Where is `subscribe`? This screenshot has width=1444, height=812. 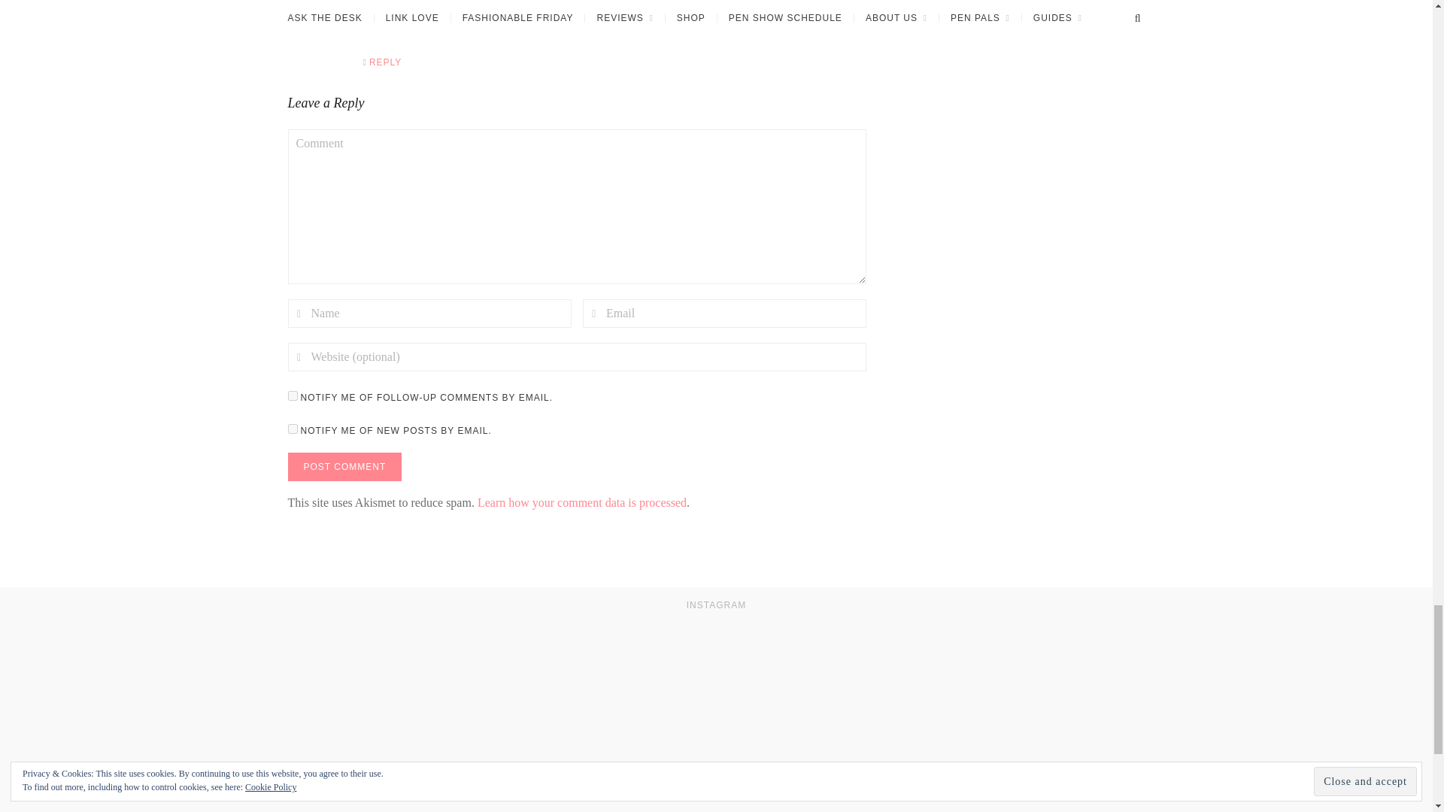
subscribe is located at coordinates (292, 429).